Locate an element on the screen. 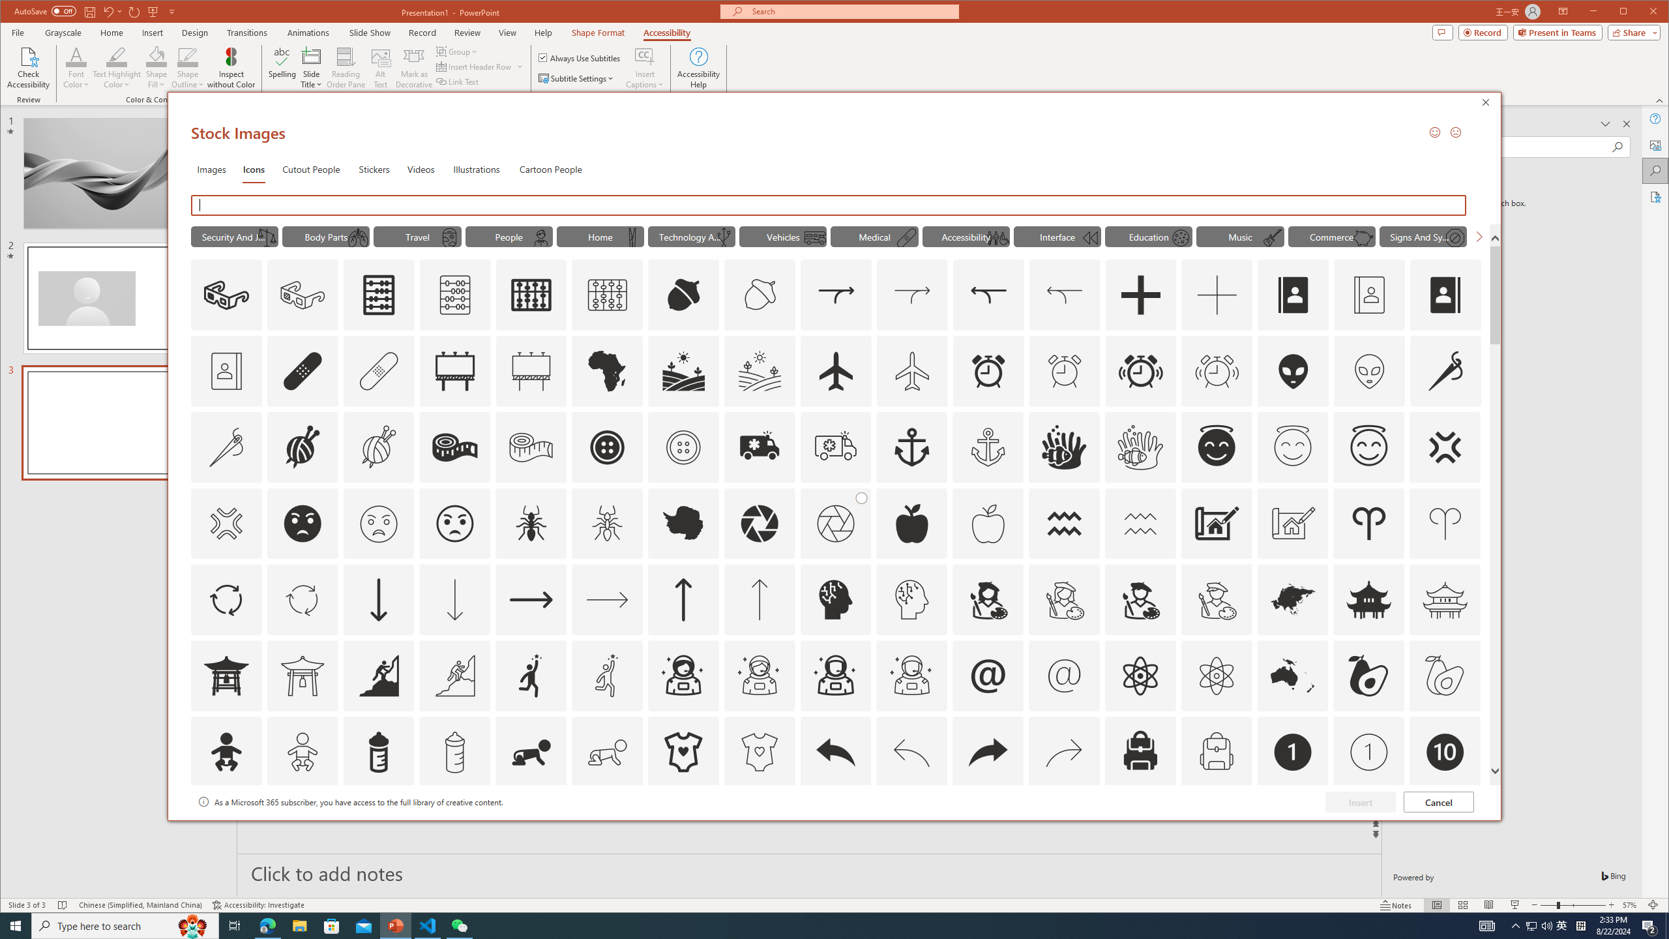  AutomationID: Icons_Airplane is located at coordinates (836, 370).